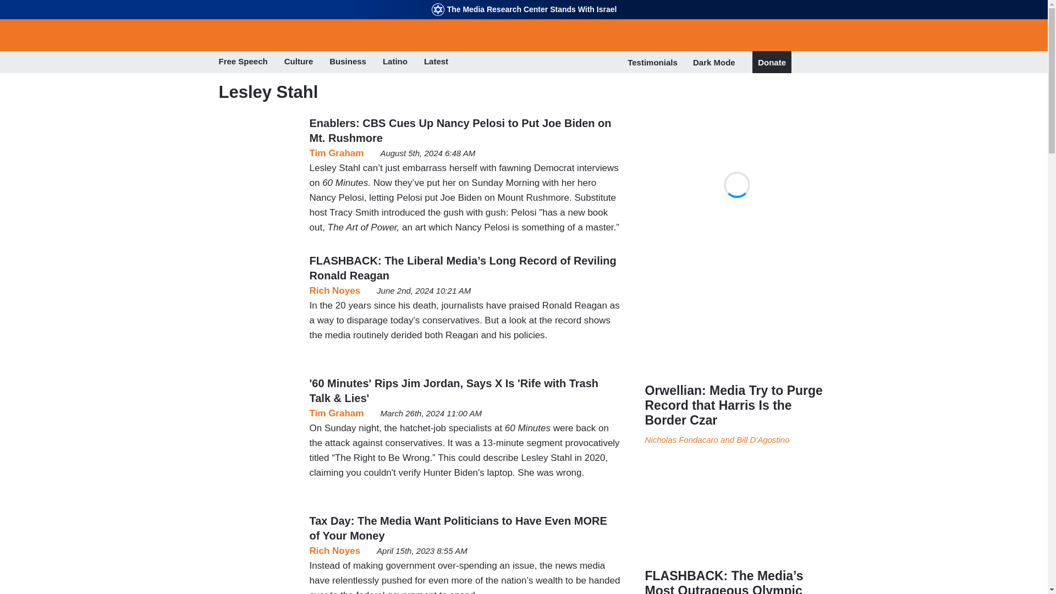  What do you see at coordinates (243, 62) in the screenshot?
I see `Free Speech` at bounding box center [243, 62].